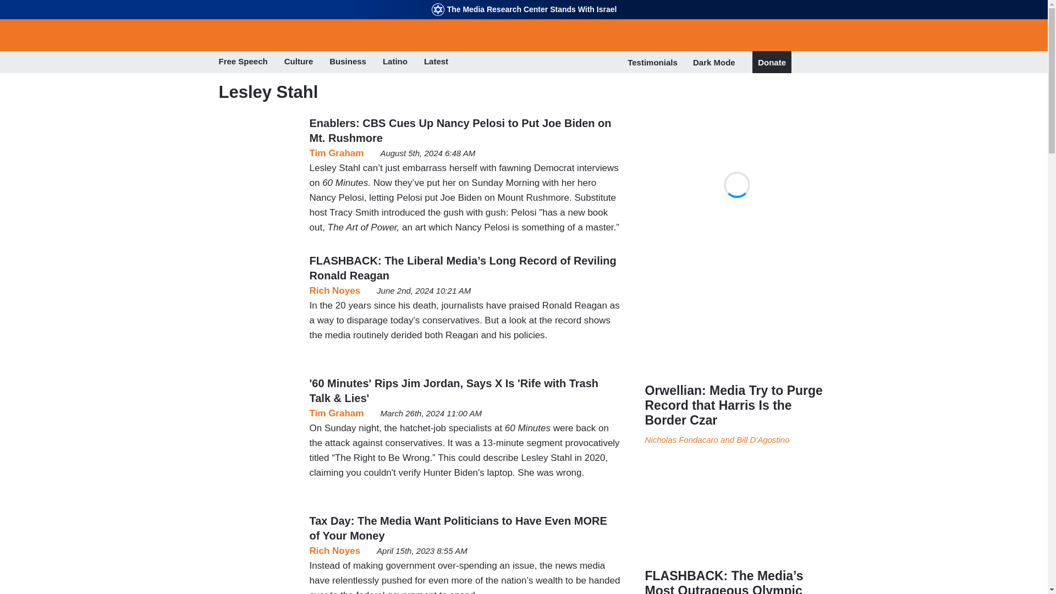  What do you see at coordinates (243, 62) in the screenshot?
I see `Free Speech` at bounding box center [243, 62].